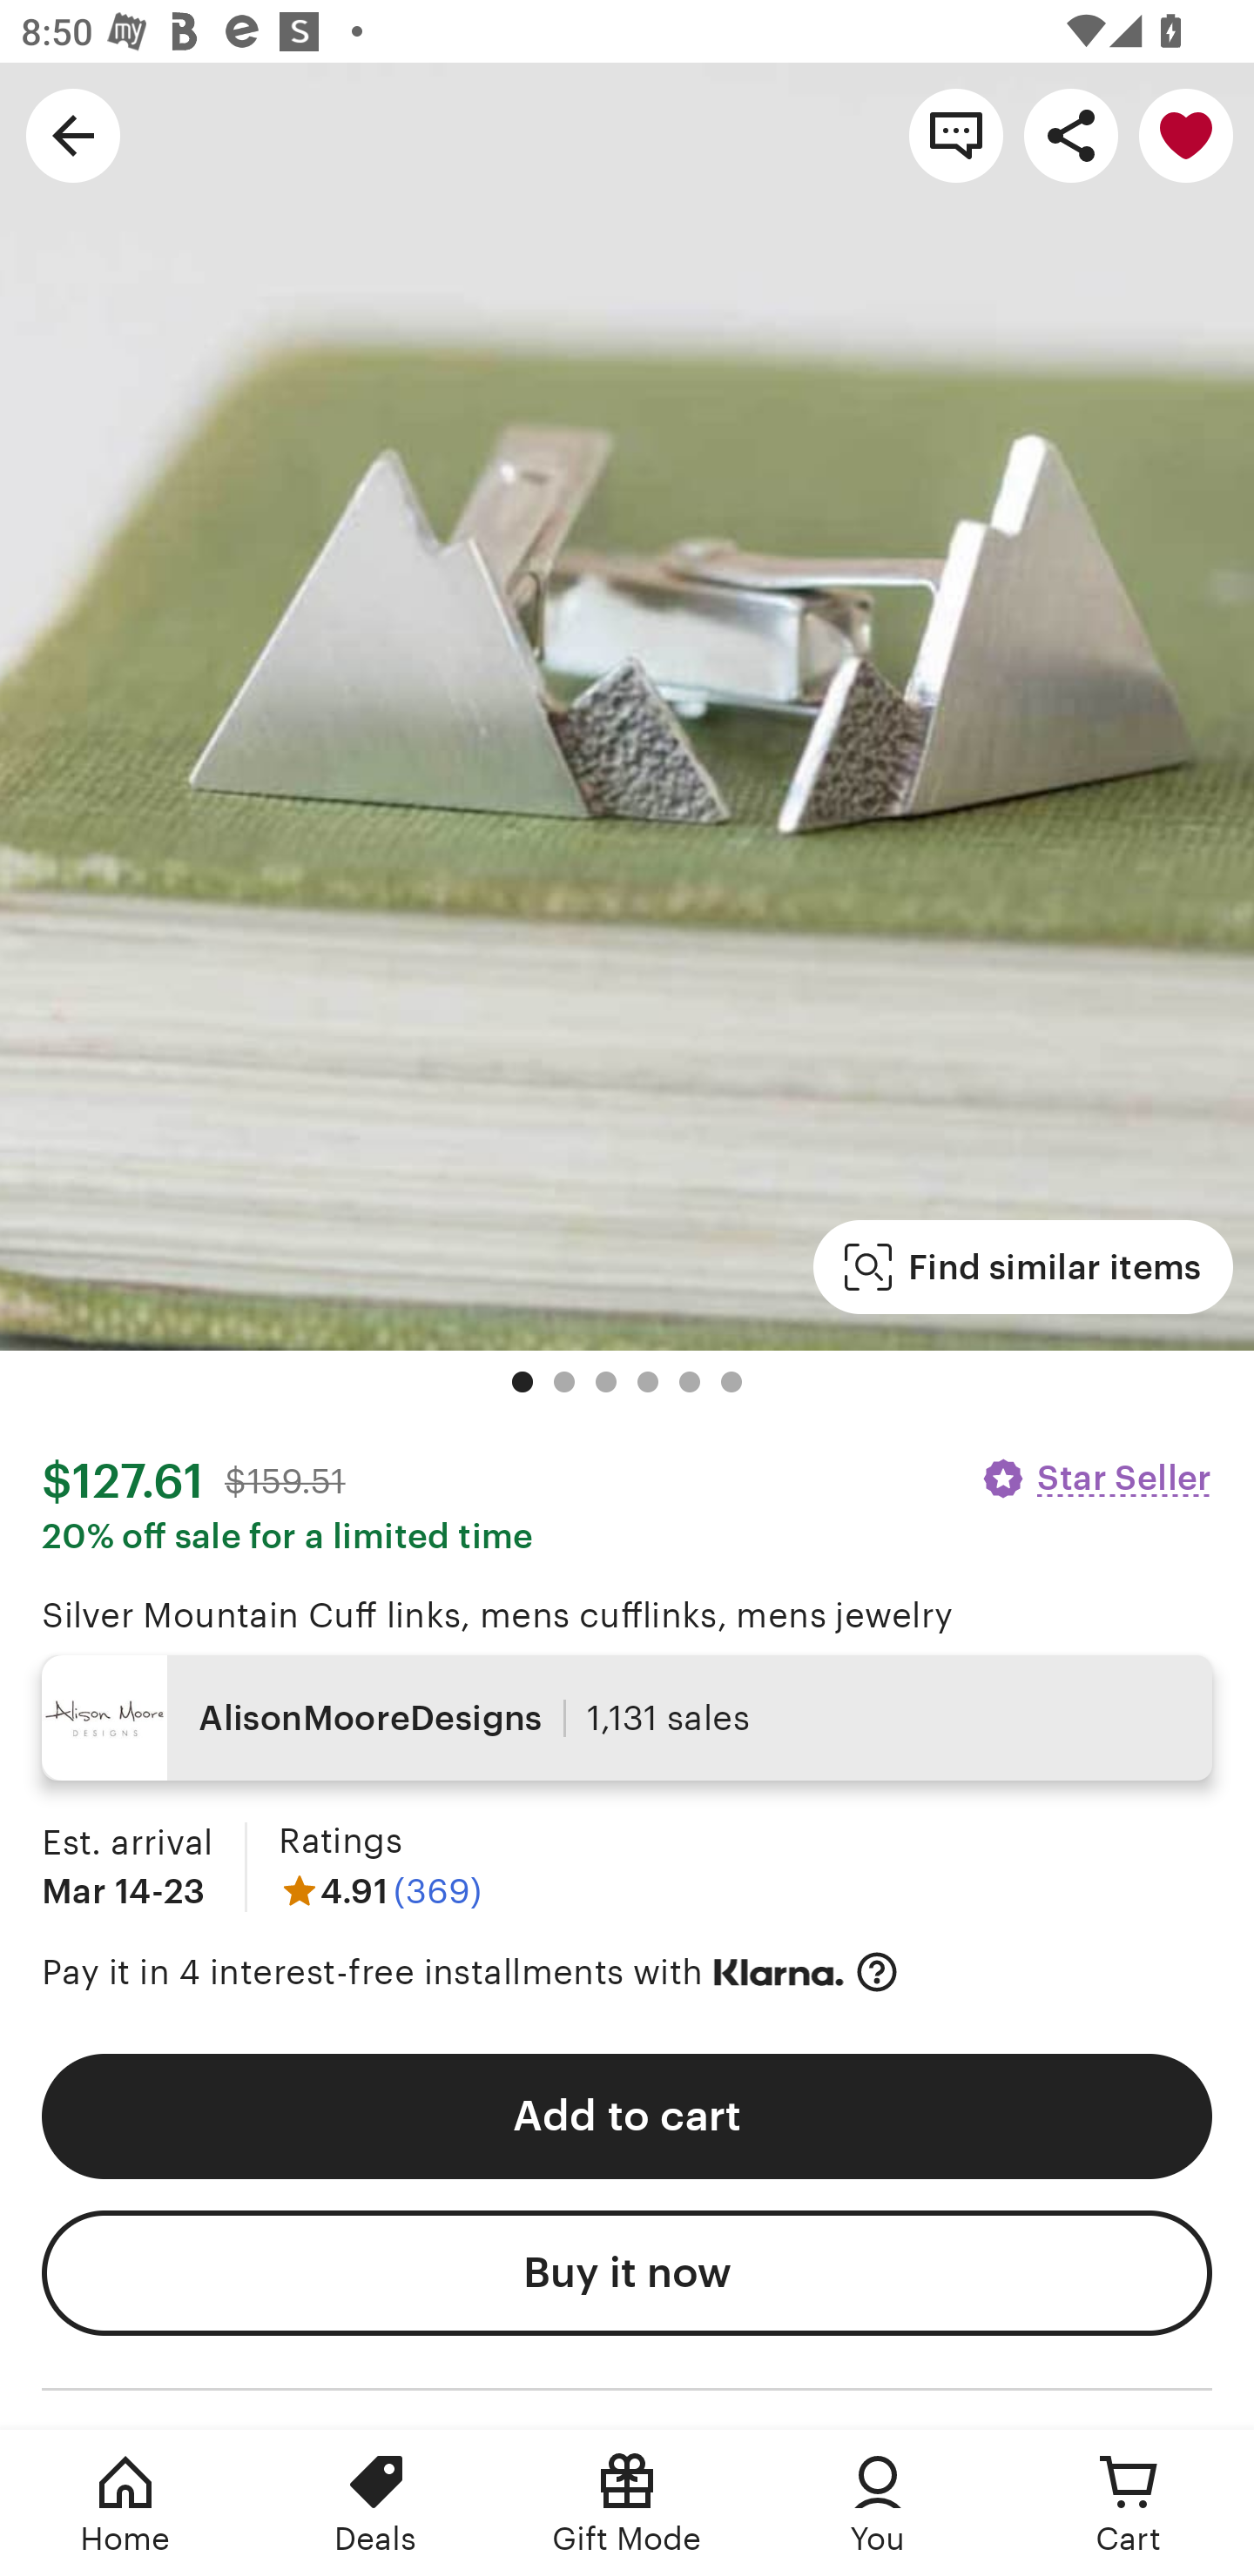  Describe the element at coordinates (627, 2273) in the screenshot. I see `Buy it now` at that location.